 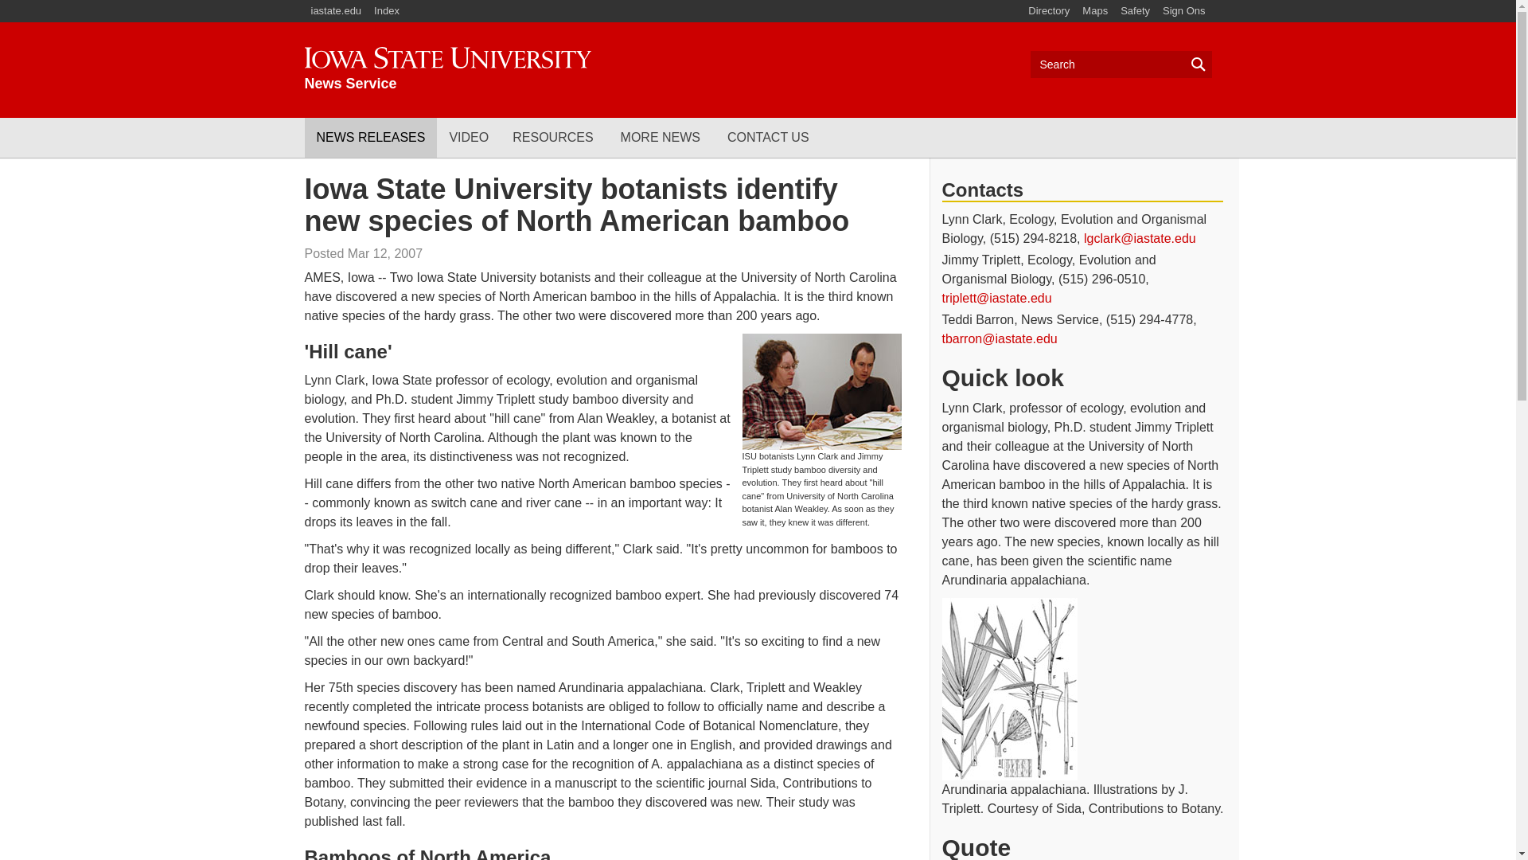 I want to click on Search, so click(x=1121, y=64).